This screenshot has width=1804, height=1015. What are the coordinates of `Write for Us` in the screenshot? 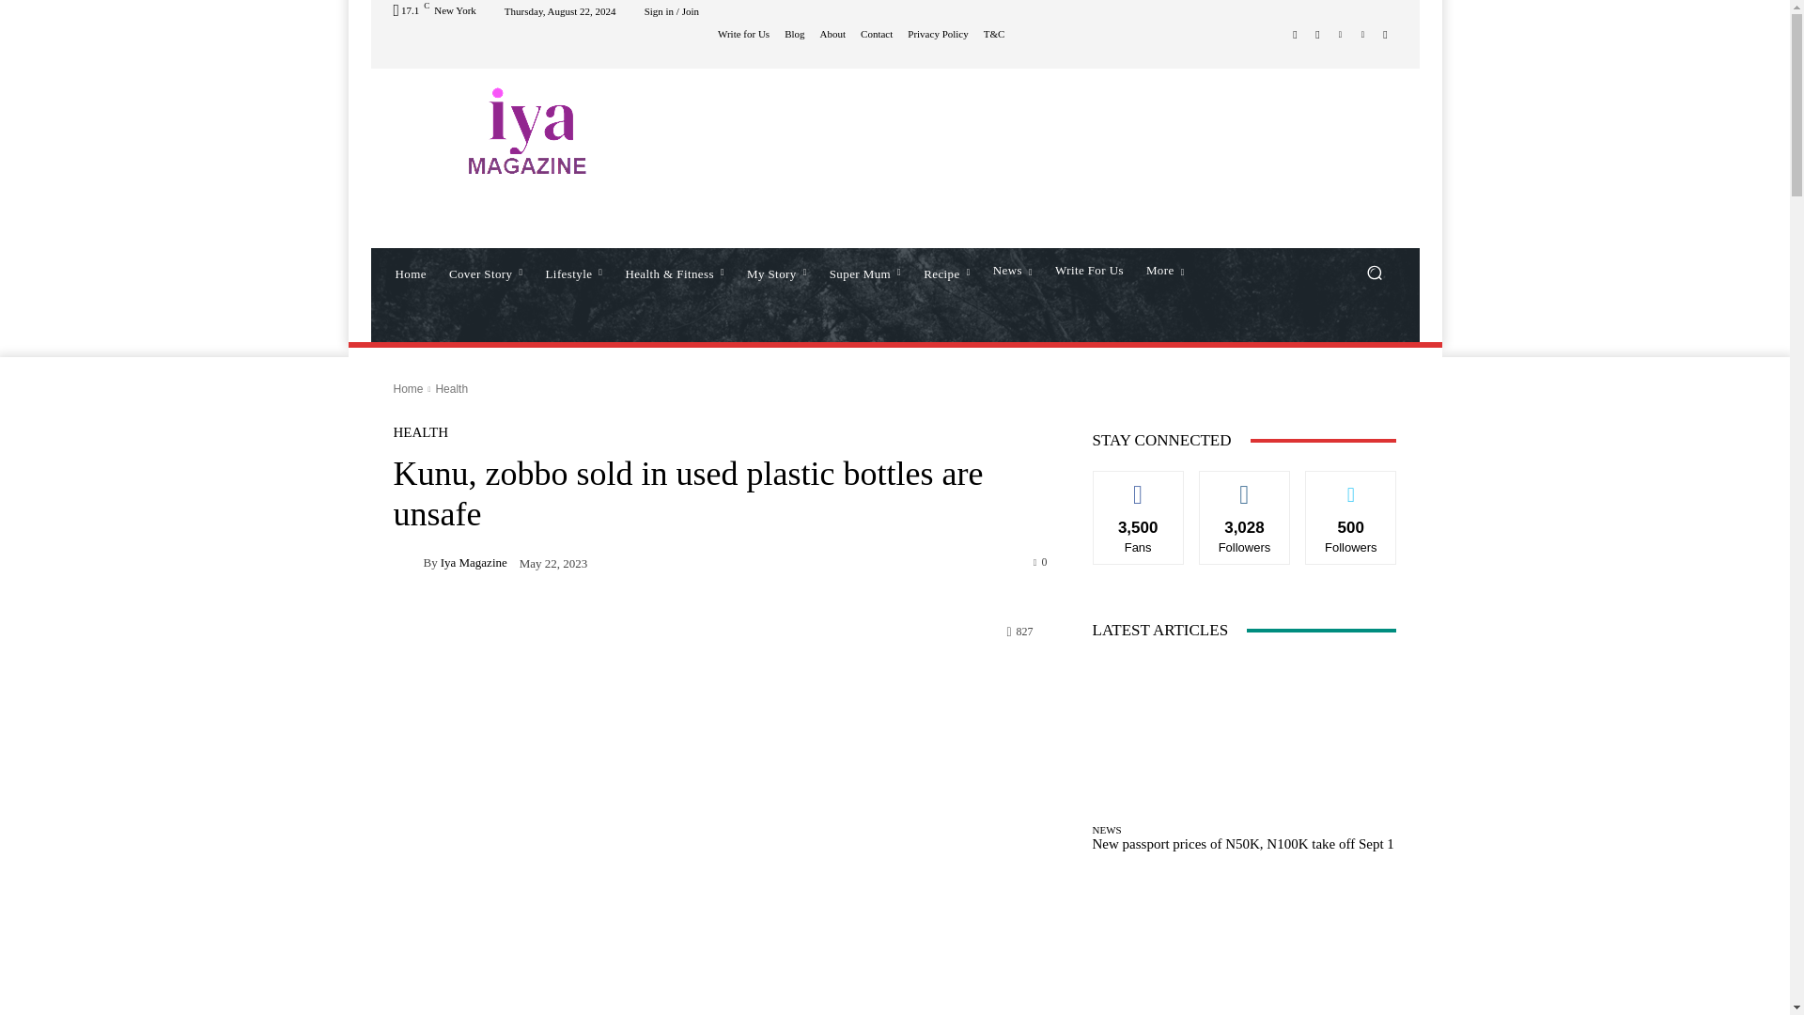 It's located at (744, 34).